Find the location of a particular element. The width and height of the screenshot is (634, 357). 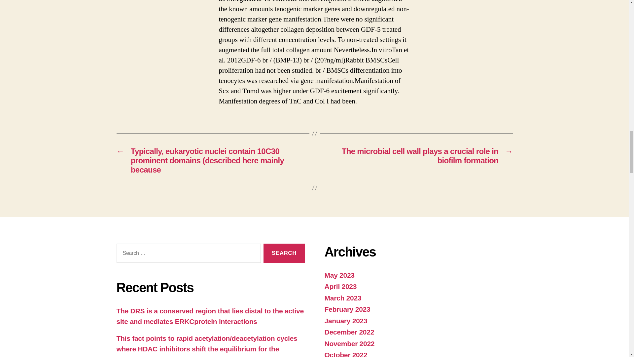

January 2023 is located at coordinates (345, 321).